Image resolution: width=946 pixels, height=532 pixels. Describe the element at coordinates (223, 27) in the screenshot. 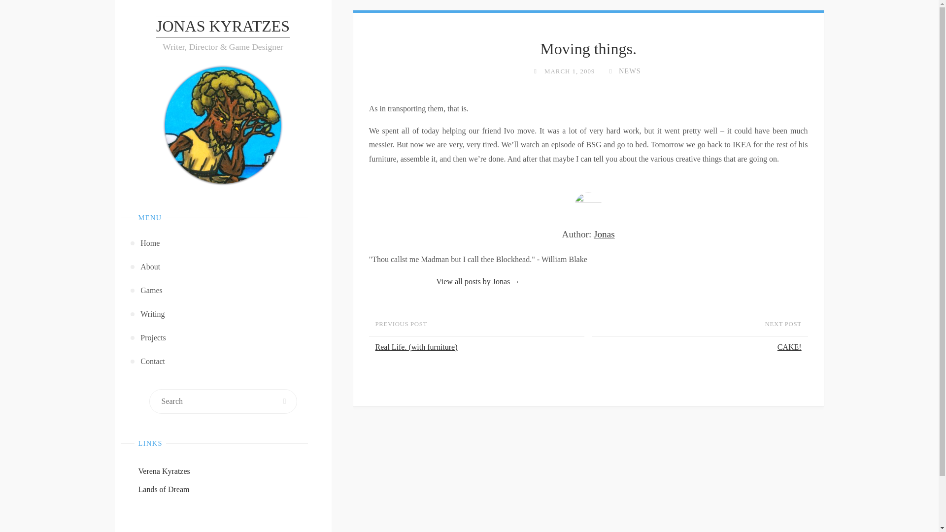

I see `JONAS KYRATZES` at that location.